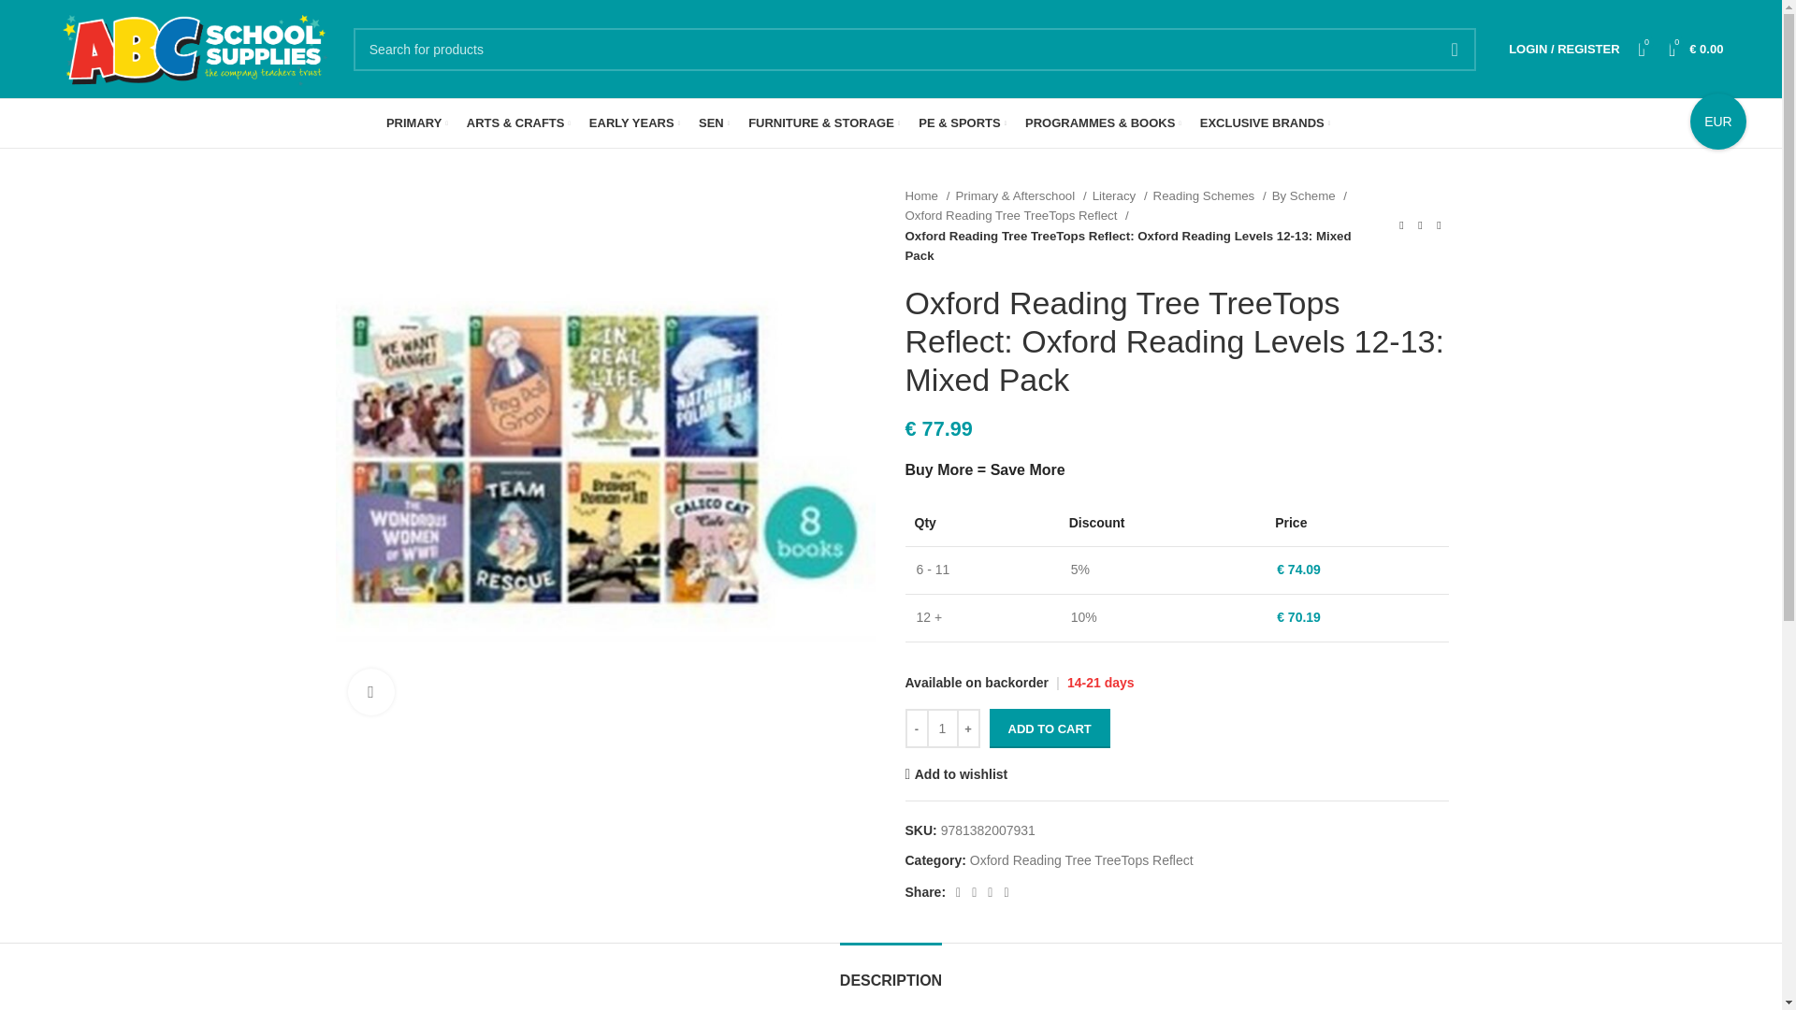  I want to click on PRIMARY, so click(416, 123).